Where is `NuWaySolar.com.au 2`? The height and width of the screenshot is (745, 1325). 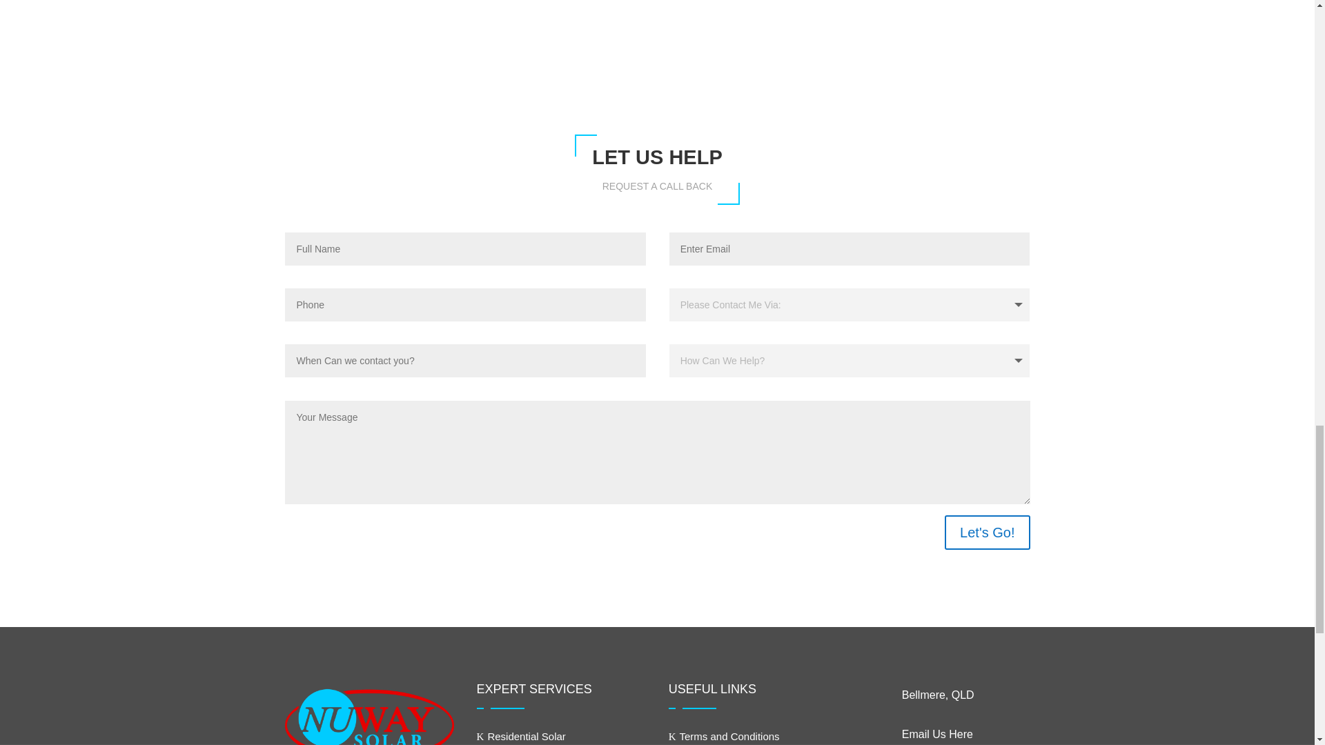 NuWaySolar.com.au 2 is located at coordinates (893, 54).